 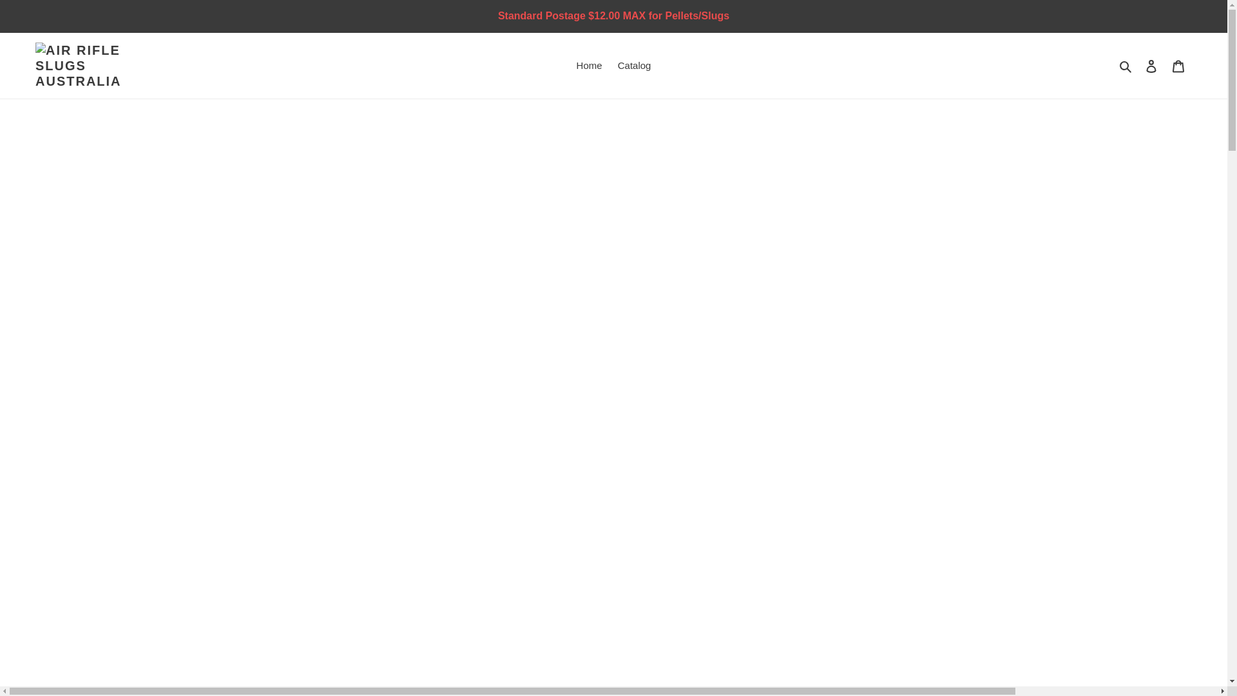 What do you see at coordinates (589, 66) in the screenshot?
I see `Home` at bounding box center [589, 66].